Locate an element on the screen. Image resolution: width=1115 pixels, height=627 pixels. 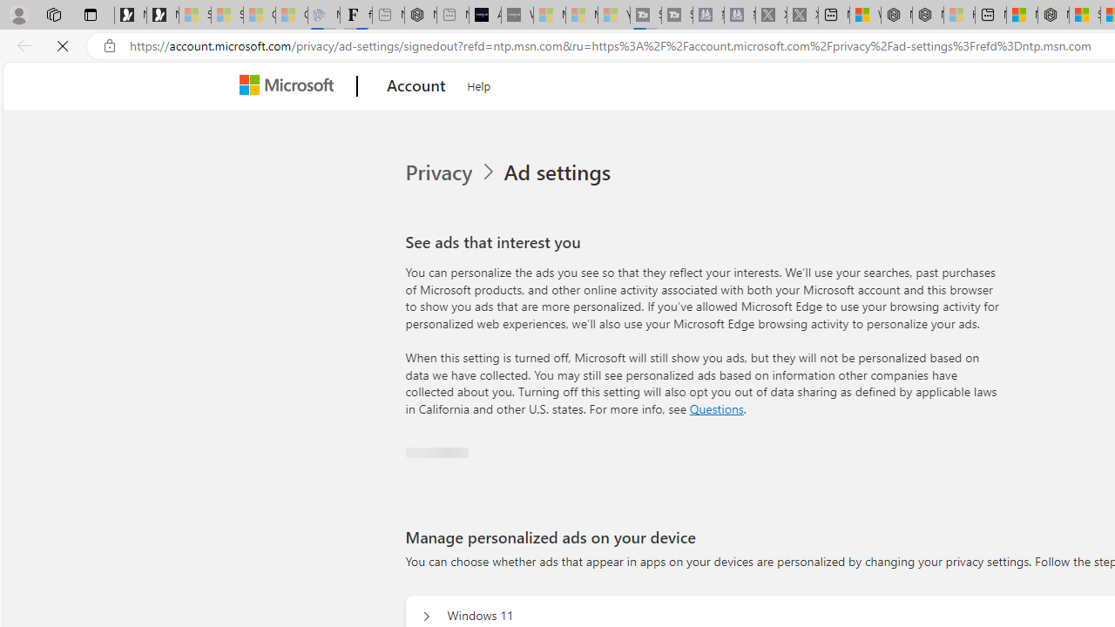
Nordace - #1 Japanese Best-Seller - Siena Smart Backpack is located at coordinates (420, 16).